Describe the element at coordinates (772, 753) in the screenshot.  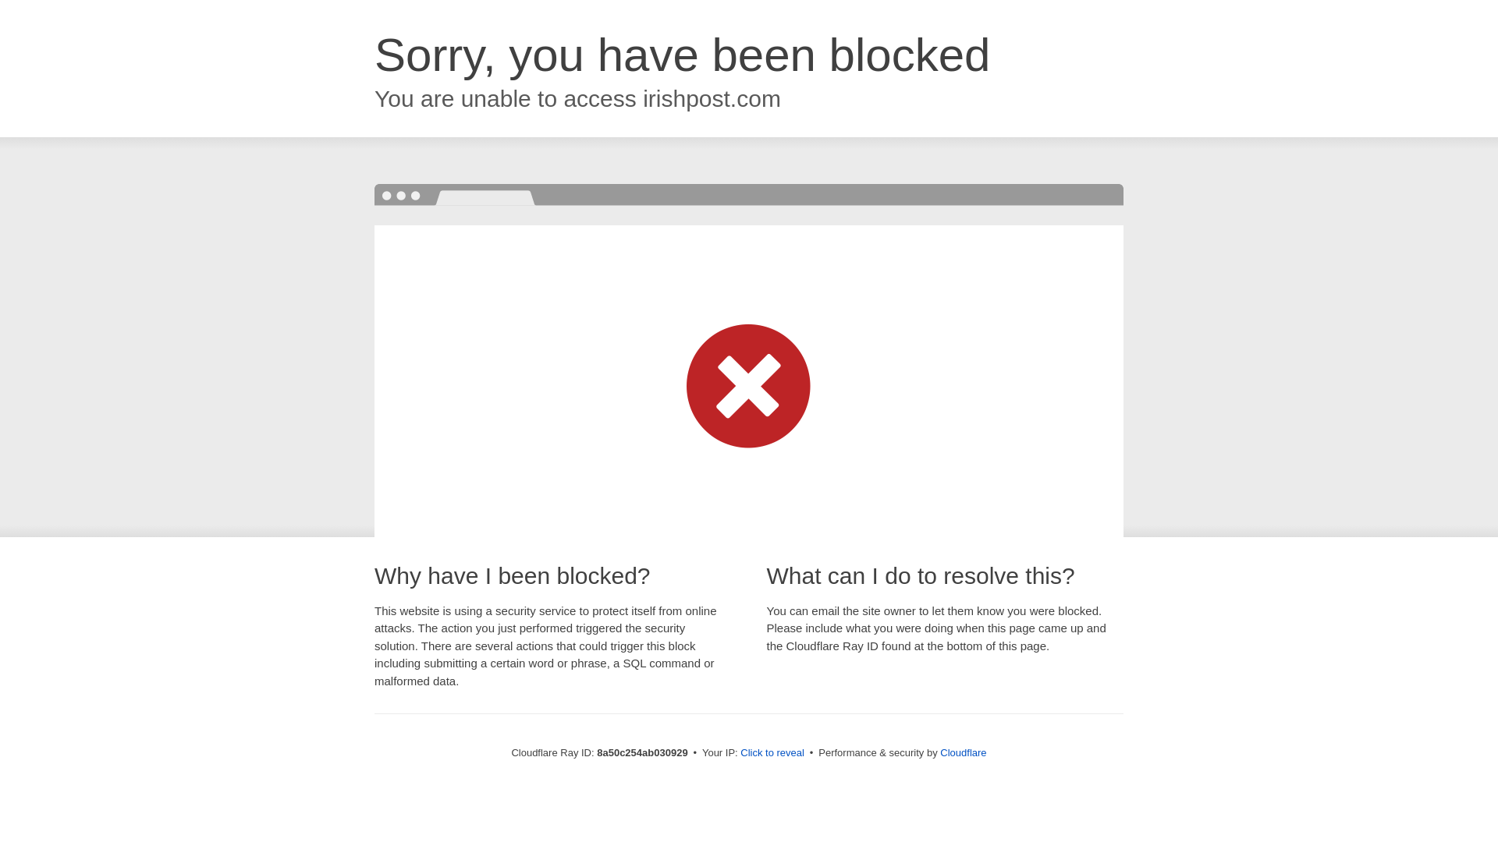
I see `Click to reveal` at that location.